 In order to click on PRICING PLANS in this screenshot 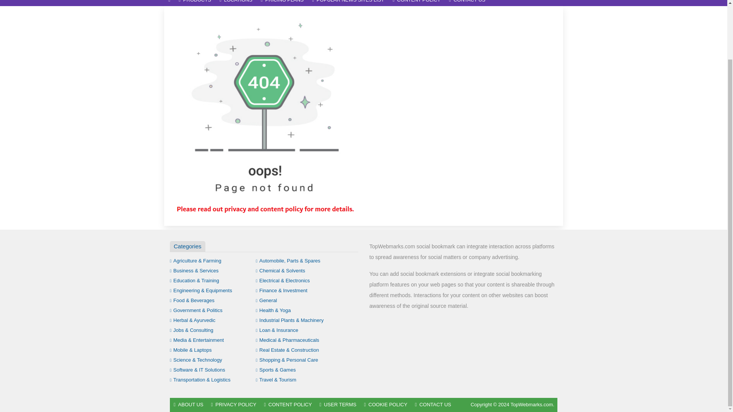, I will do `click(282, 3)`.